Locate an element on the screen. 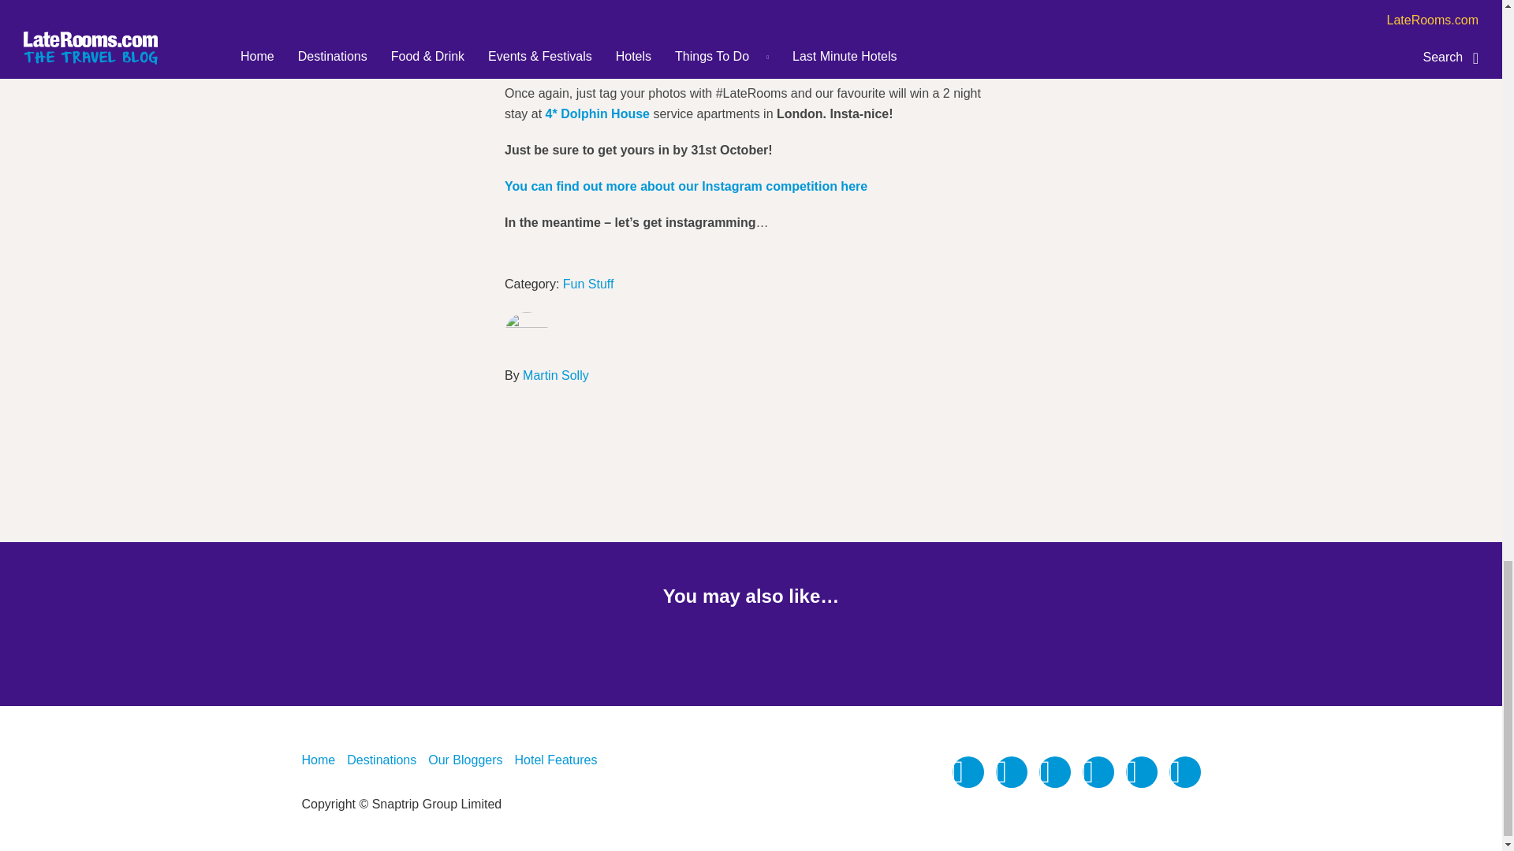 The height and width of the screenshot is (851, 1514). You can find out more about our Instagram competition here is located at coordinates (686, 186).